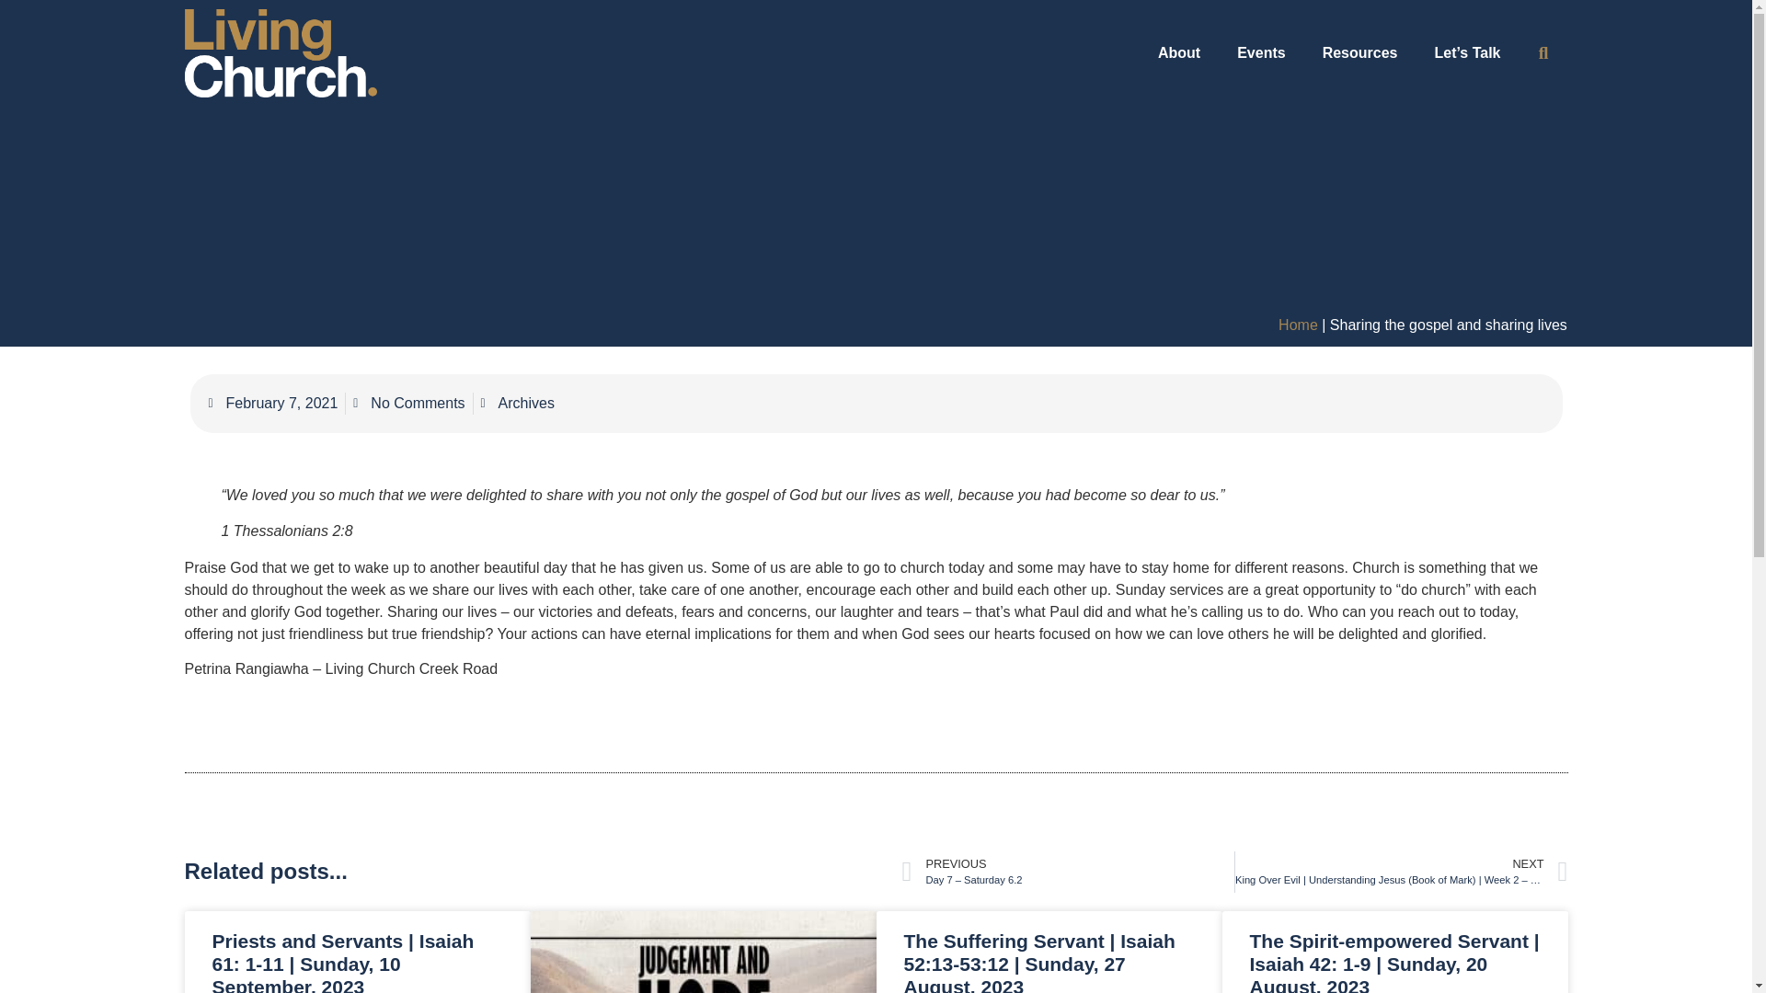  Describe the element at coordinates (1298, 324) in the screenshot. I see `Home` at that location.